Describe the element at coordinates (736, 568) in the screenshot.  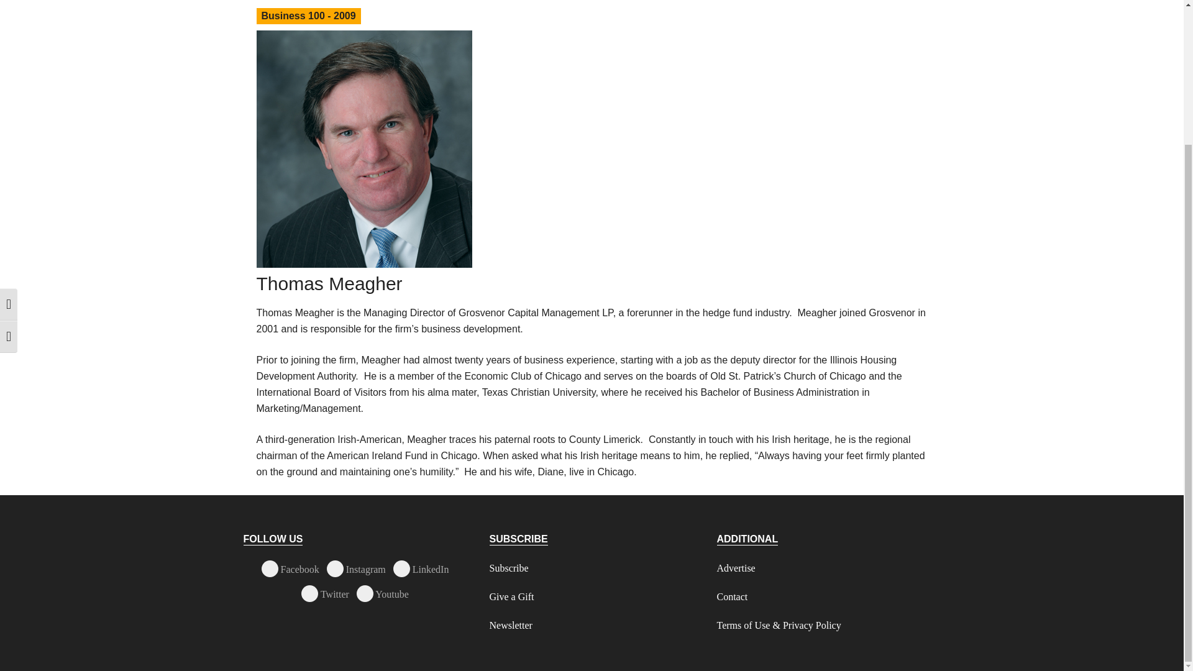
I see `Advertise` at that location.